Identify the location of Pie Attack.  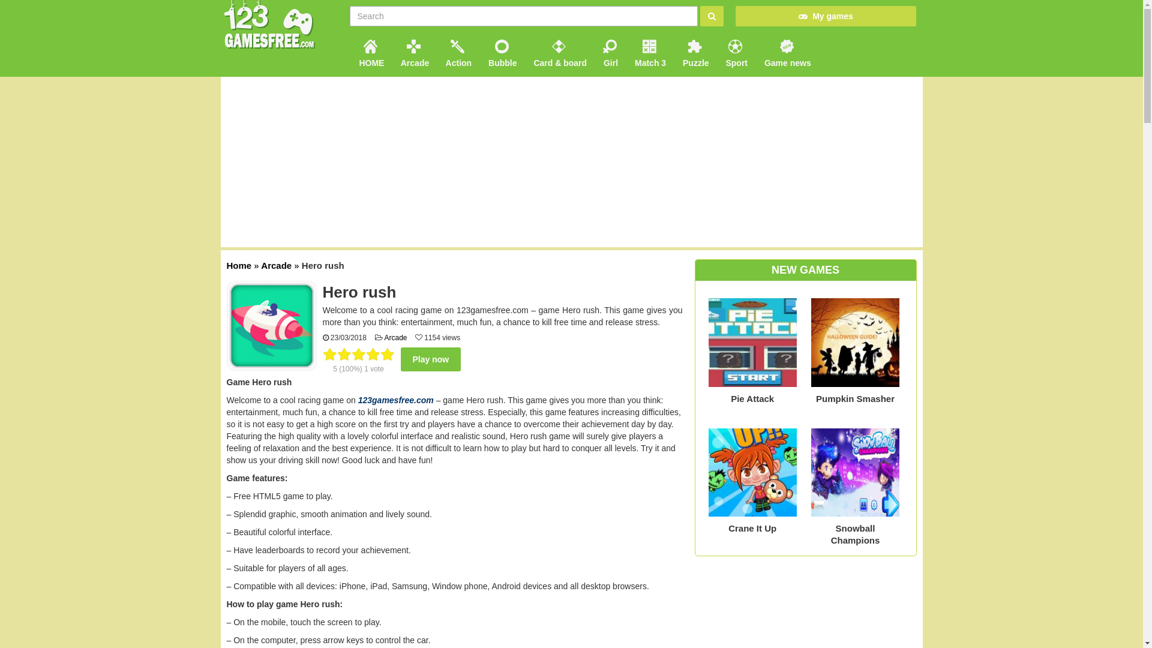
(752, 354).